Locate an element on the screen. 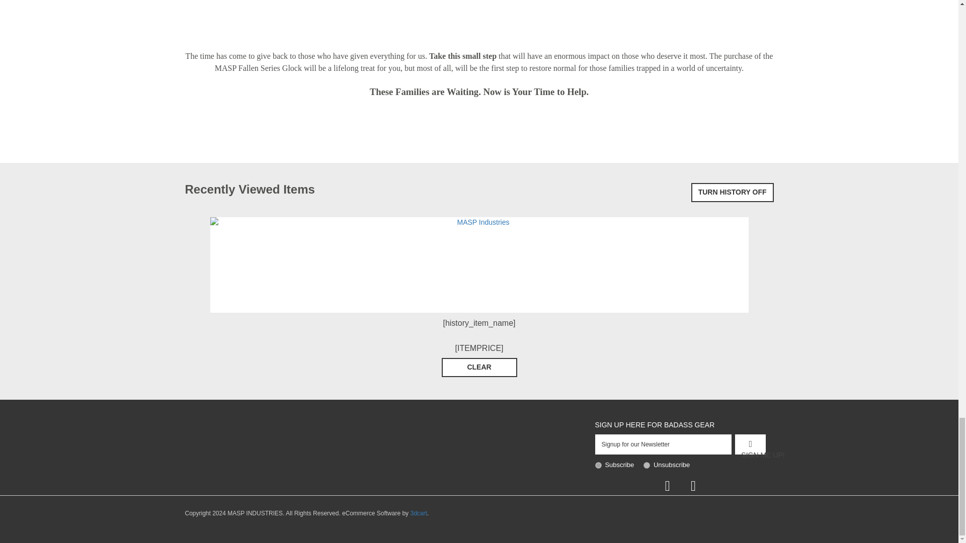 This screenshot has width=966, height=543. 1 is located at coordinates (598, 466).